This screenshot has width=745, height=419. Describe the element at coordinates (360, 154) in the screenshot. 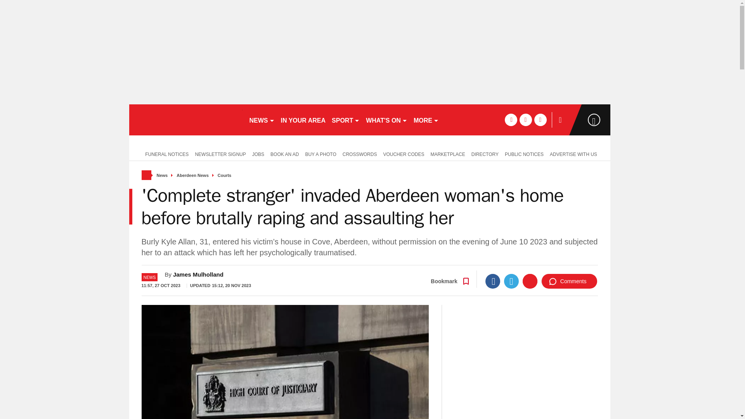

I see `CROSSWORDS` at that location.